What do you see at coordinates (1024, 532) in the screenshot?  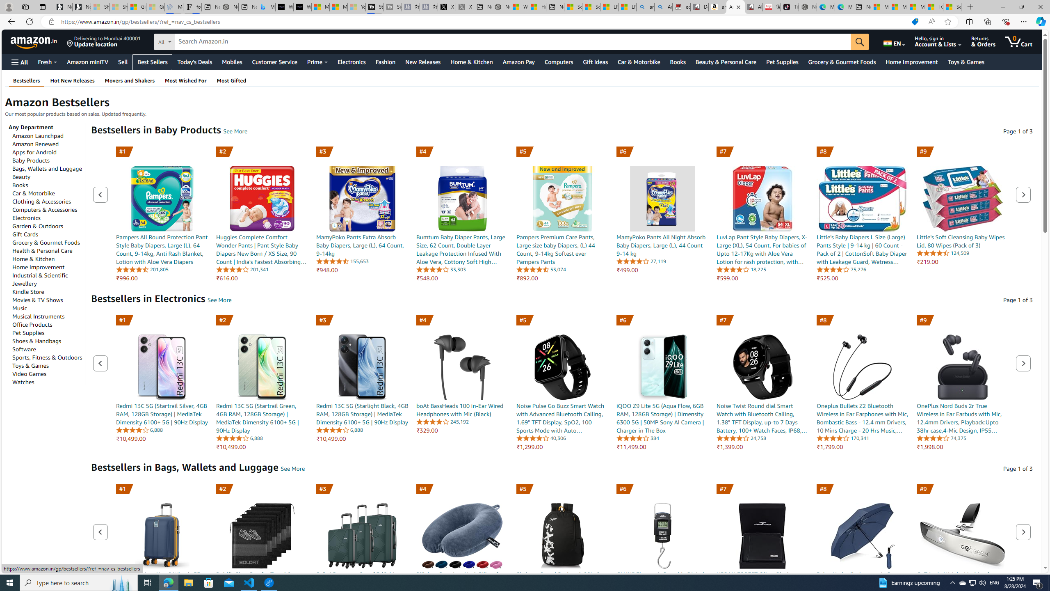 I see `Next page` at bounding box center [1024, 532].